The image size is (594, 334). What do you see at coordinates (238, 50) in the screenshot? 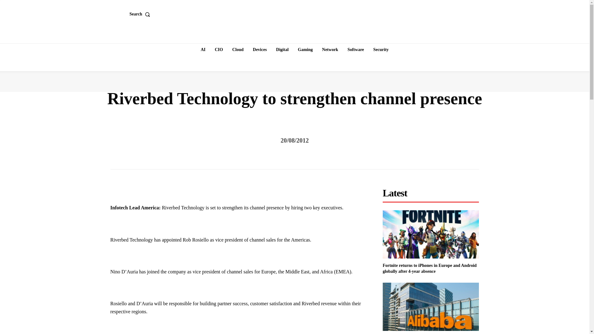
I see `Cloud` at bounding box center [238, 50].